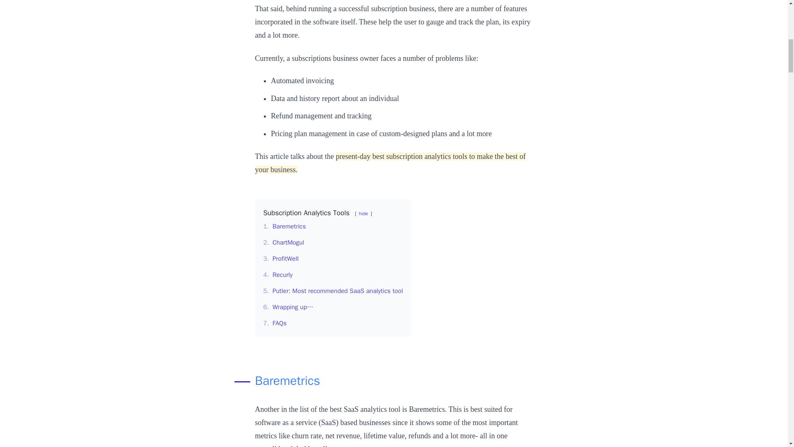  I want to click on 5. Putler: Most recommended SaaS analytics tool, so click(332, 291).